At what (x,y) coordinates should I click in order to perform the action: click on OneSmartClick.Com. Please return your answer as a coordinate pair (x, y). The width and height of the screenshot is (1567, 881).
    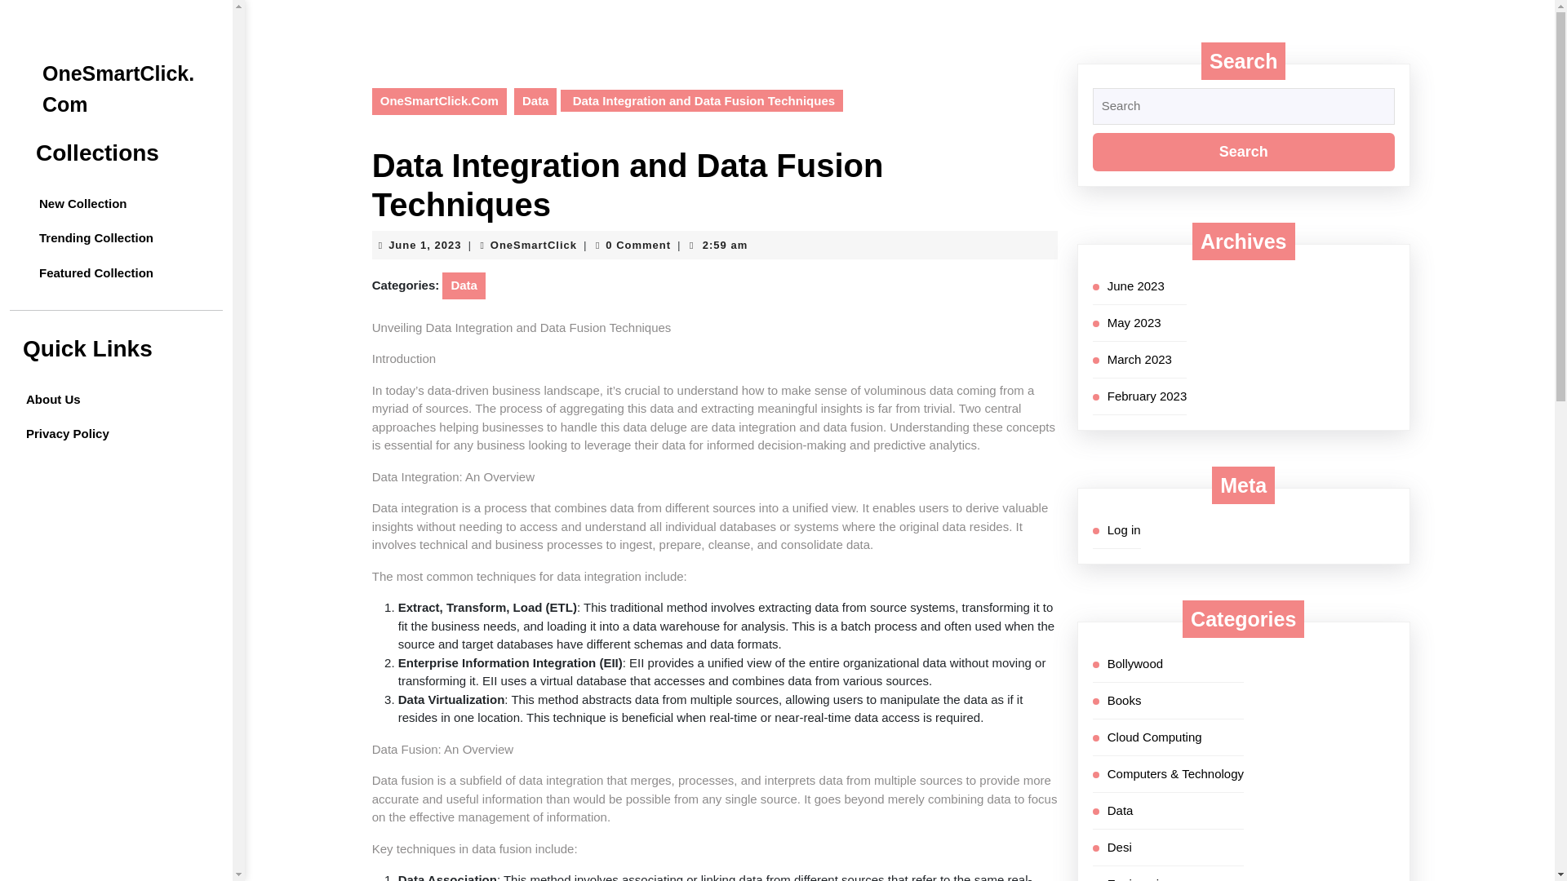
    Looking at the image, I should click on (118, 88).